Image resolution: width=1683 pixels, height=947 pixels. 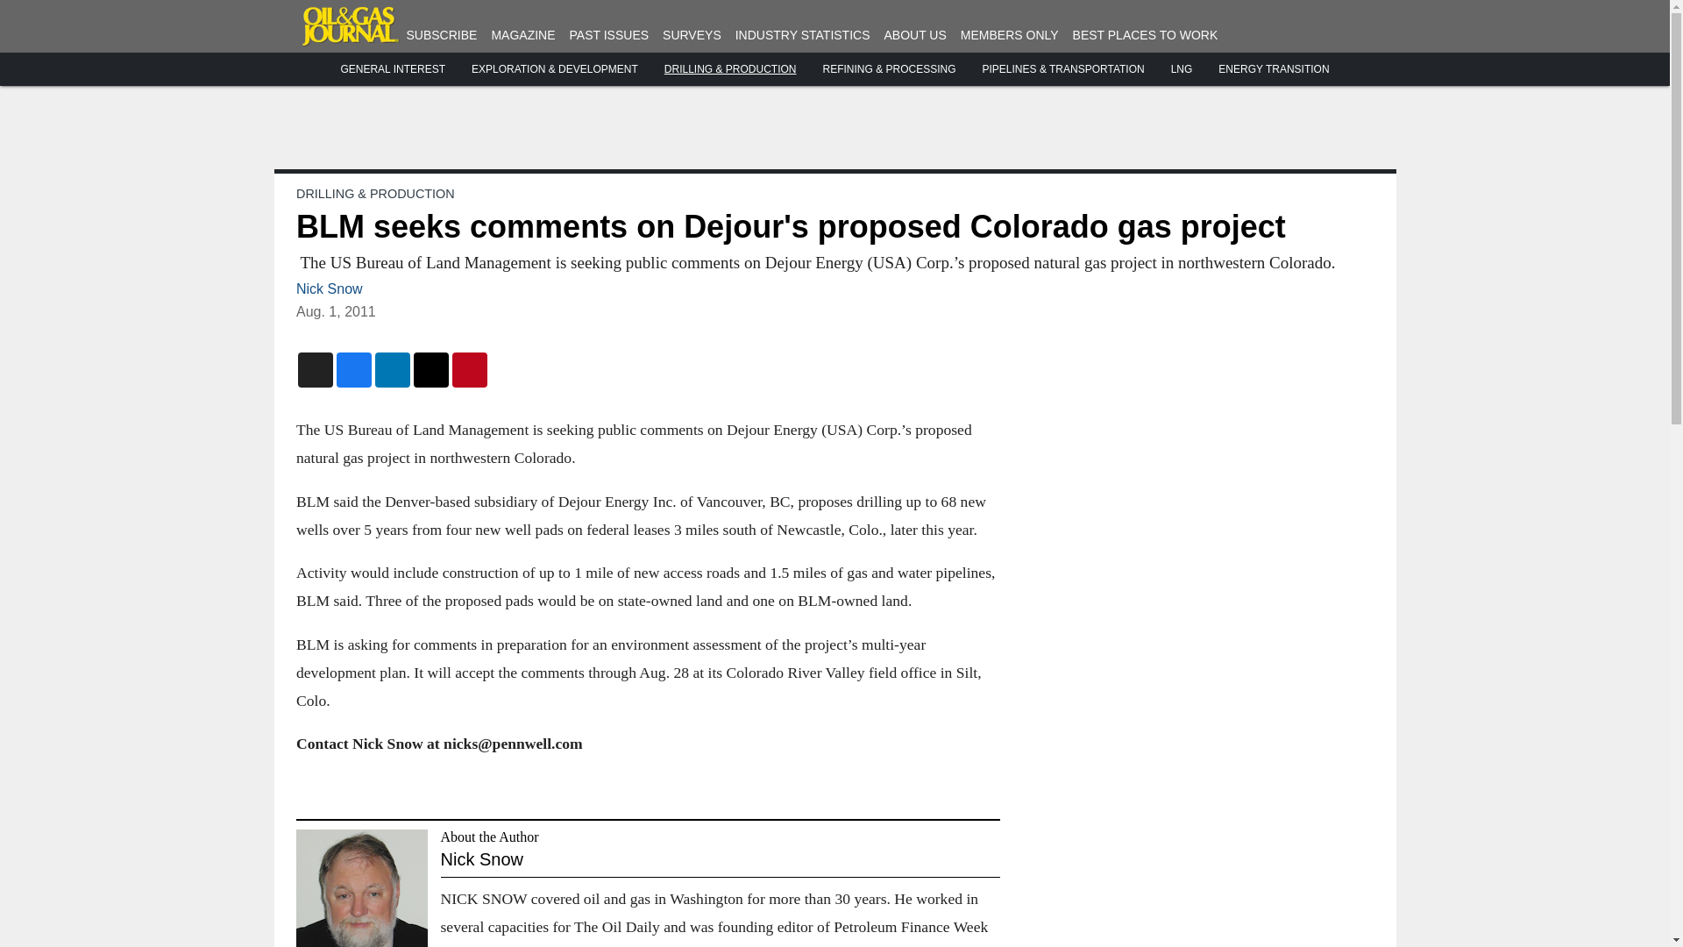 I want to click on PAST ISSUES, so click(x=610, y=35).